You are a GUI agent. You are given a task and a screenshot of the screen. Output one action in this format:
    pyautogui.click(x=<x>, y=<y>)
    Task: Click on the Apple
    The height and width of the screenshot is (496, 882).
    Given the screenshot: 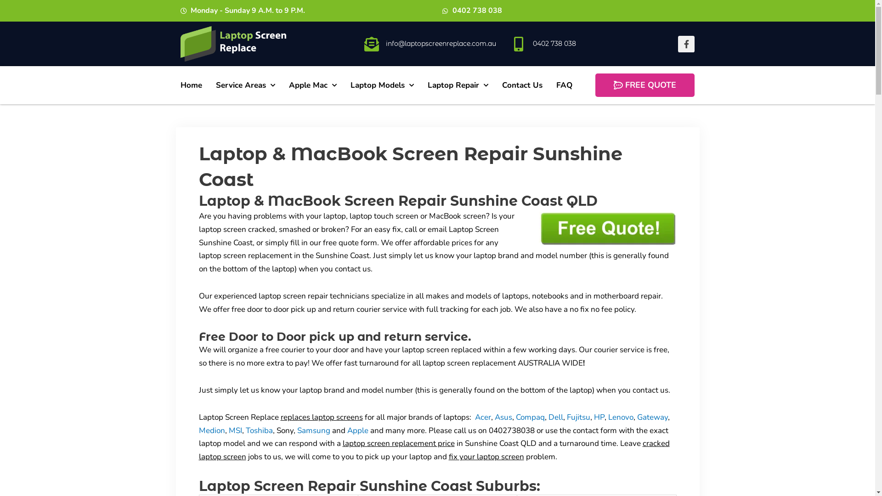 What is the action you would take?
    pyautogui.click(x=358, y=431)
    